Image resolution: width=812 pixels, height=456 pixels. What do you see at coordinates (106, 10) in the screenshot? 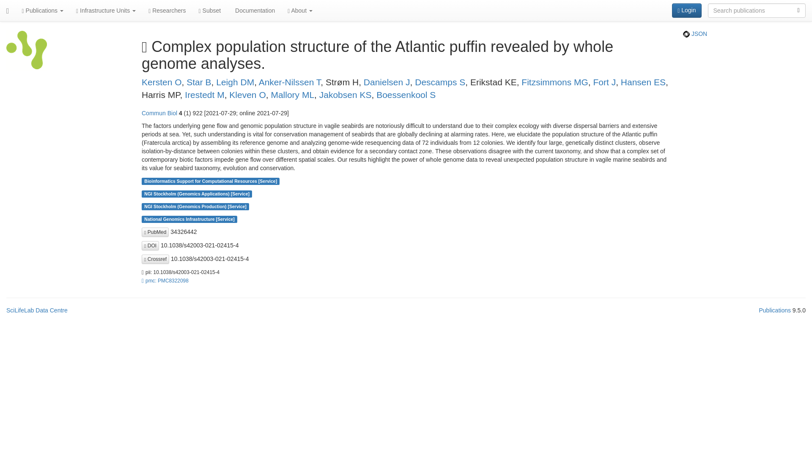
I see `Infrastructure Units` at bounding box center [106, 10].